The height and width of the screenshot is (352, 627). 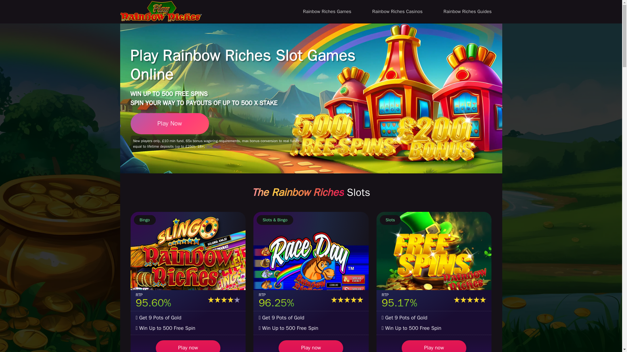 I want to click on Rainbow Riches Free Spins, so click(x=434, y=251).